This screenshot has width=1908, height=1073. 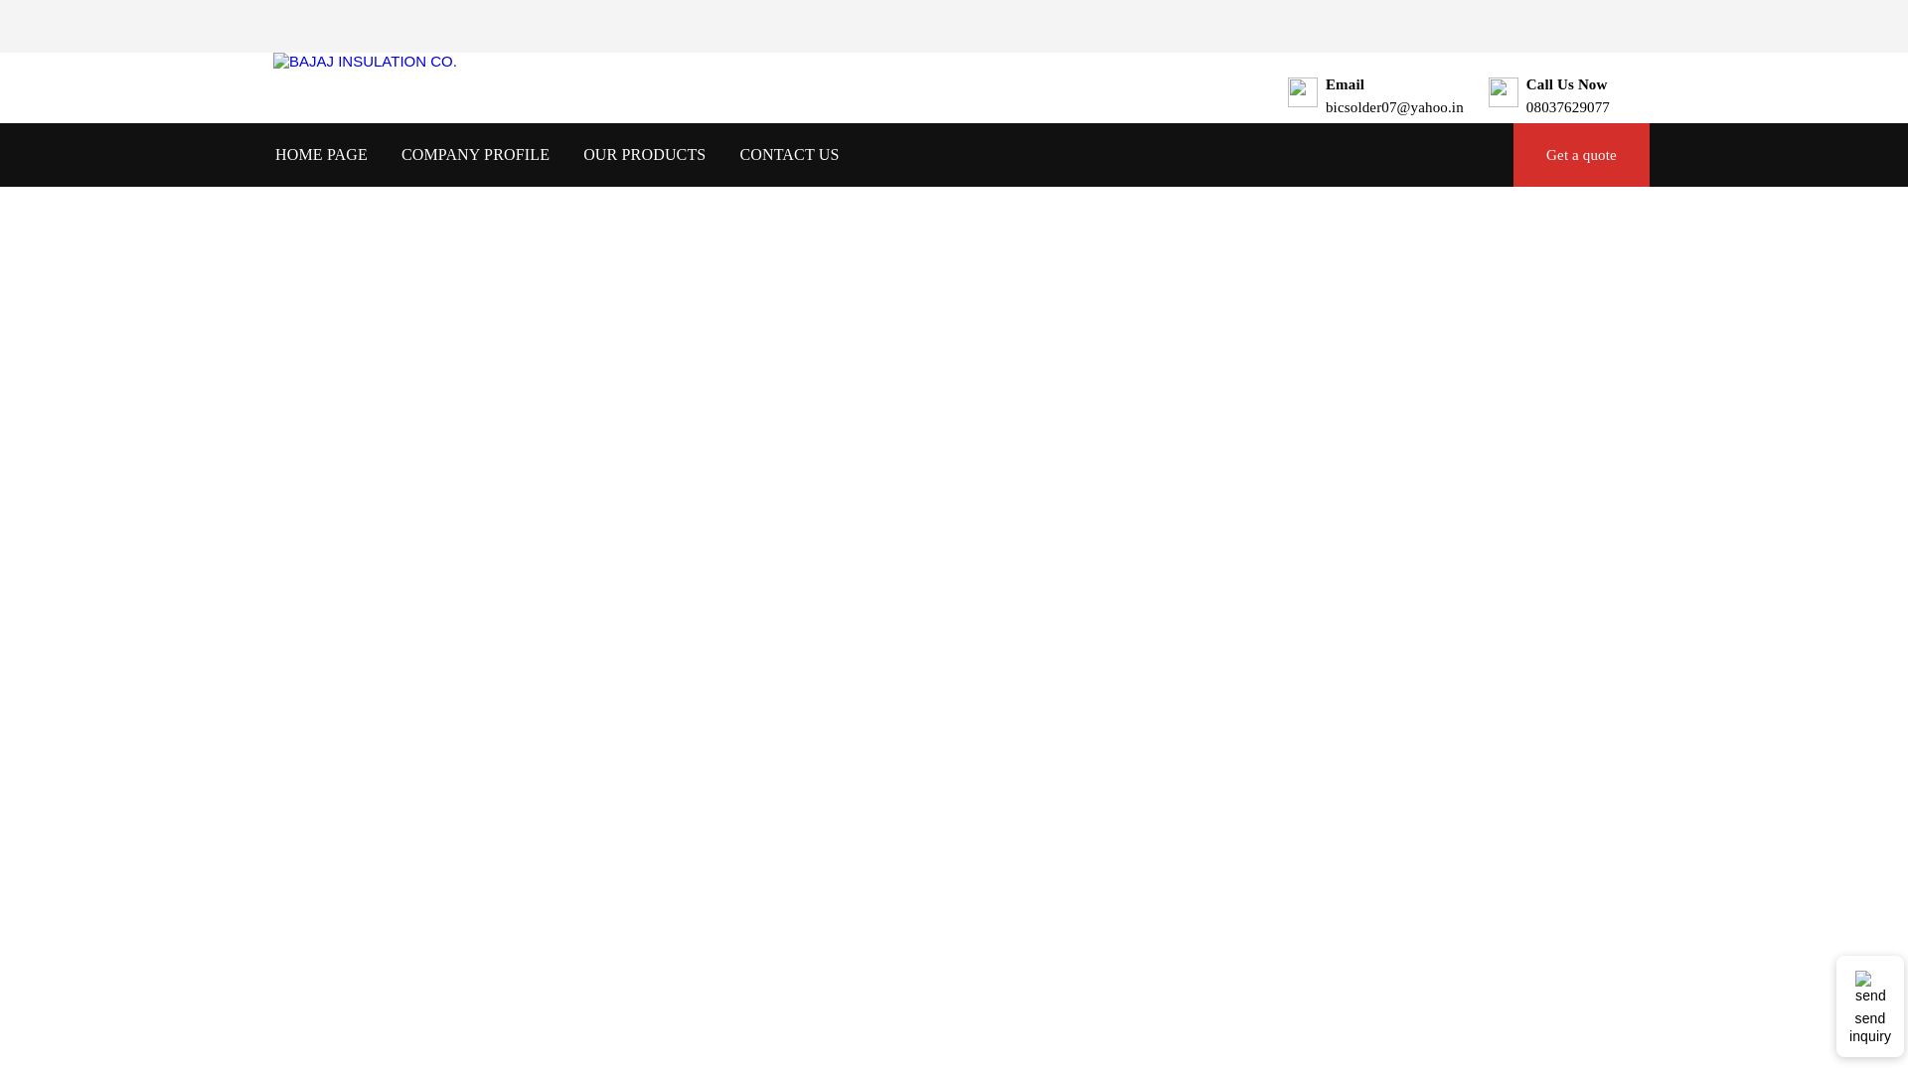 What do you see at coordinates (365, 61) in the screenshot?
I see `BAJAJ INSULATION CO.` at bounding box center [365, 61].